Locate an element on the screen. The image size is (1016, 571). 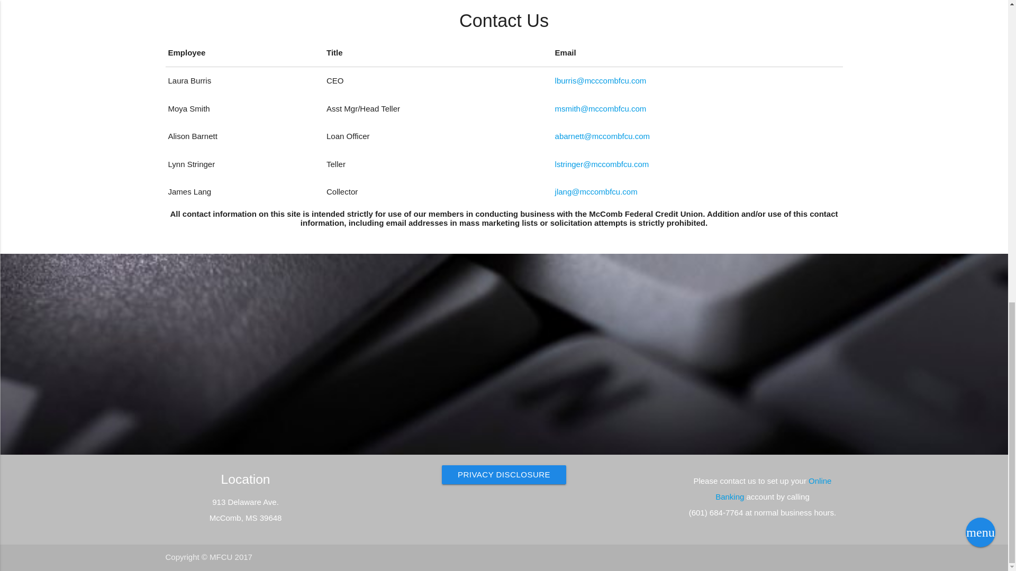
Online Banking is located at coordinates (773, 489).